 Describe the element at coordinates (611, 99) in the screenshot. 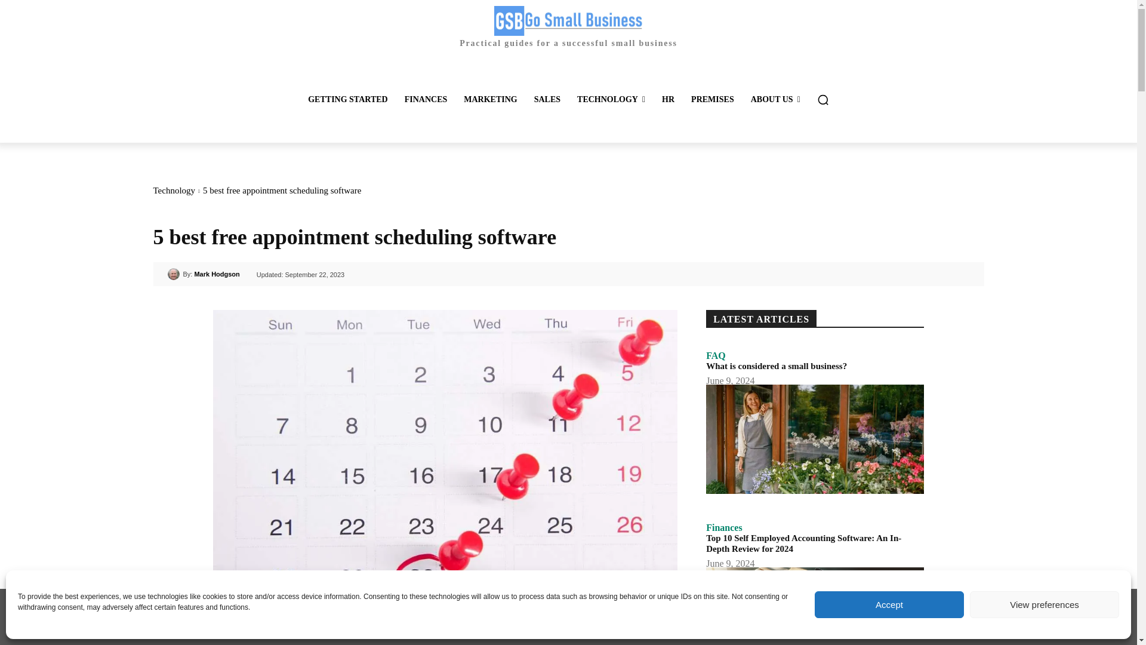

I see `TECHNOLOGY` at that location.